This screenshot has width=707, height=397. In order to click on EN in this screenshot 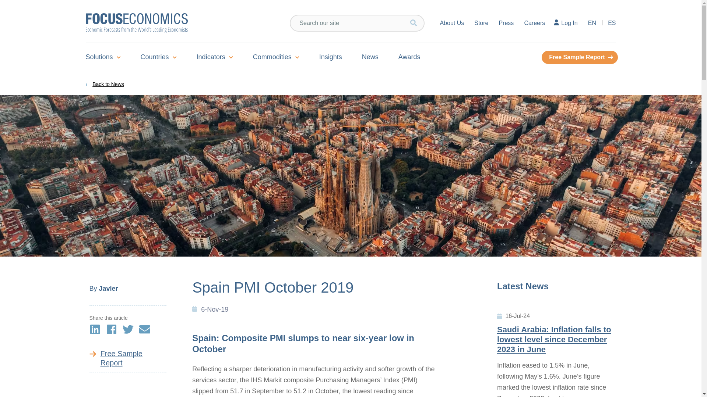, I will do `click(592, 23)`.